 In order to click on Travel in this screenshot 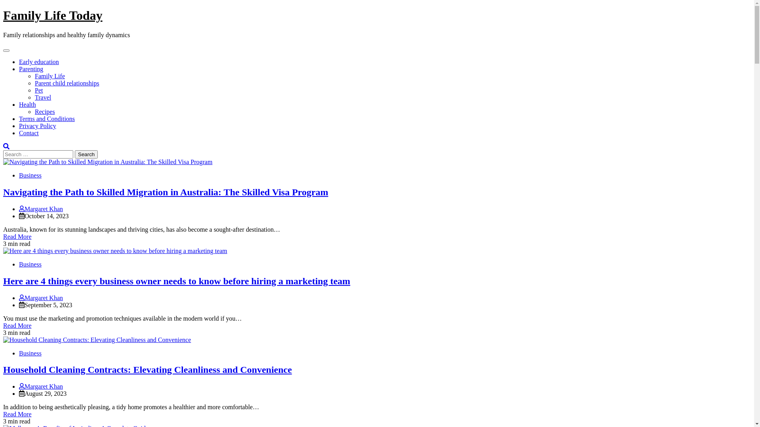, I will do `click(43, 97)`.